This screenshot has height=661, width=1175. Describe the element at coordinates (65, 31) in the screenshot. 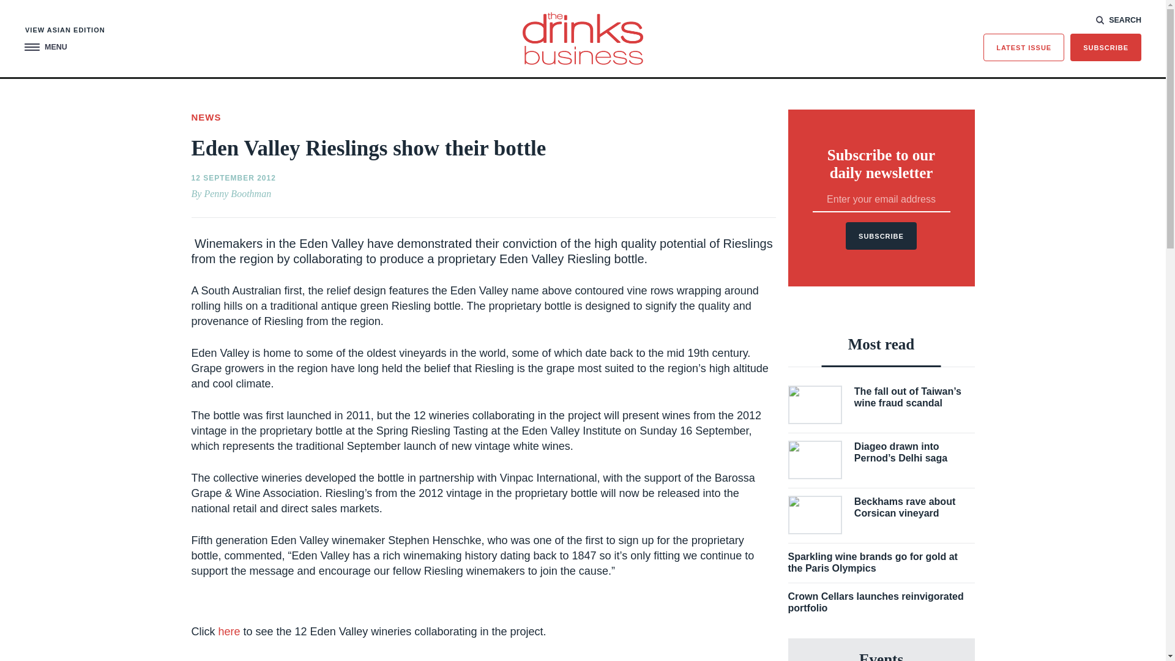

I see `VIEW ASIAN EDITION` at that location.